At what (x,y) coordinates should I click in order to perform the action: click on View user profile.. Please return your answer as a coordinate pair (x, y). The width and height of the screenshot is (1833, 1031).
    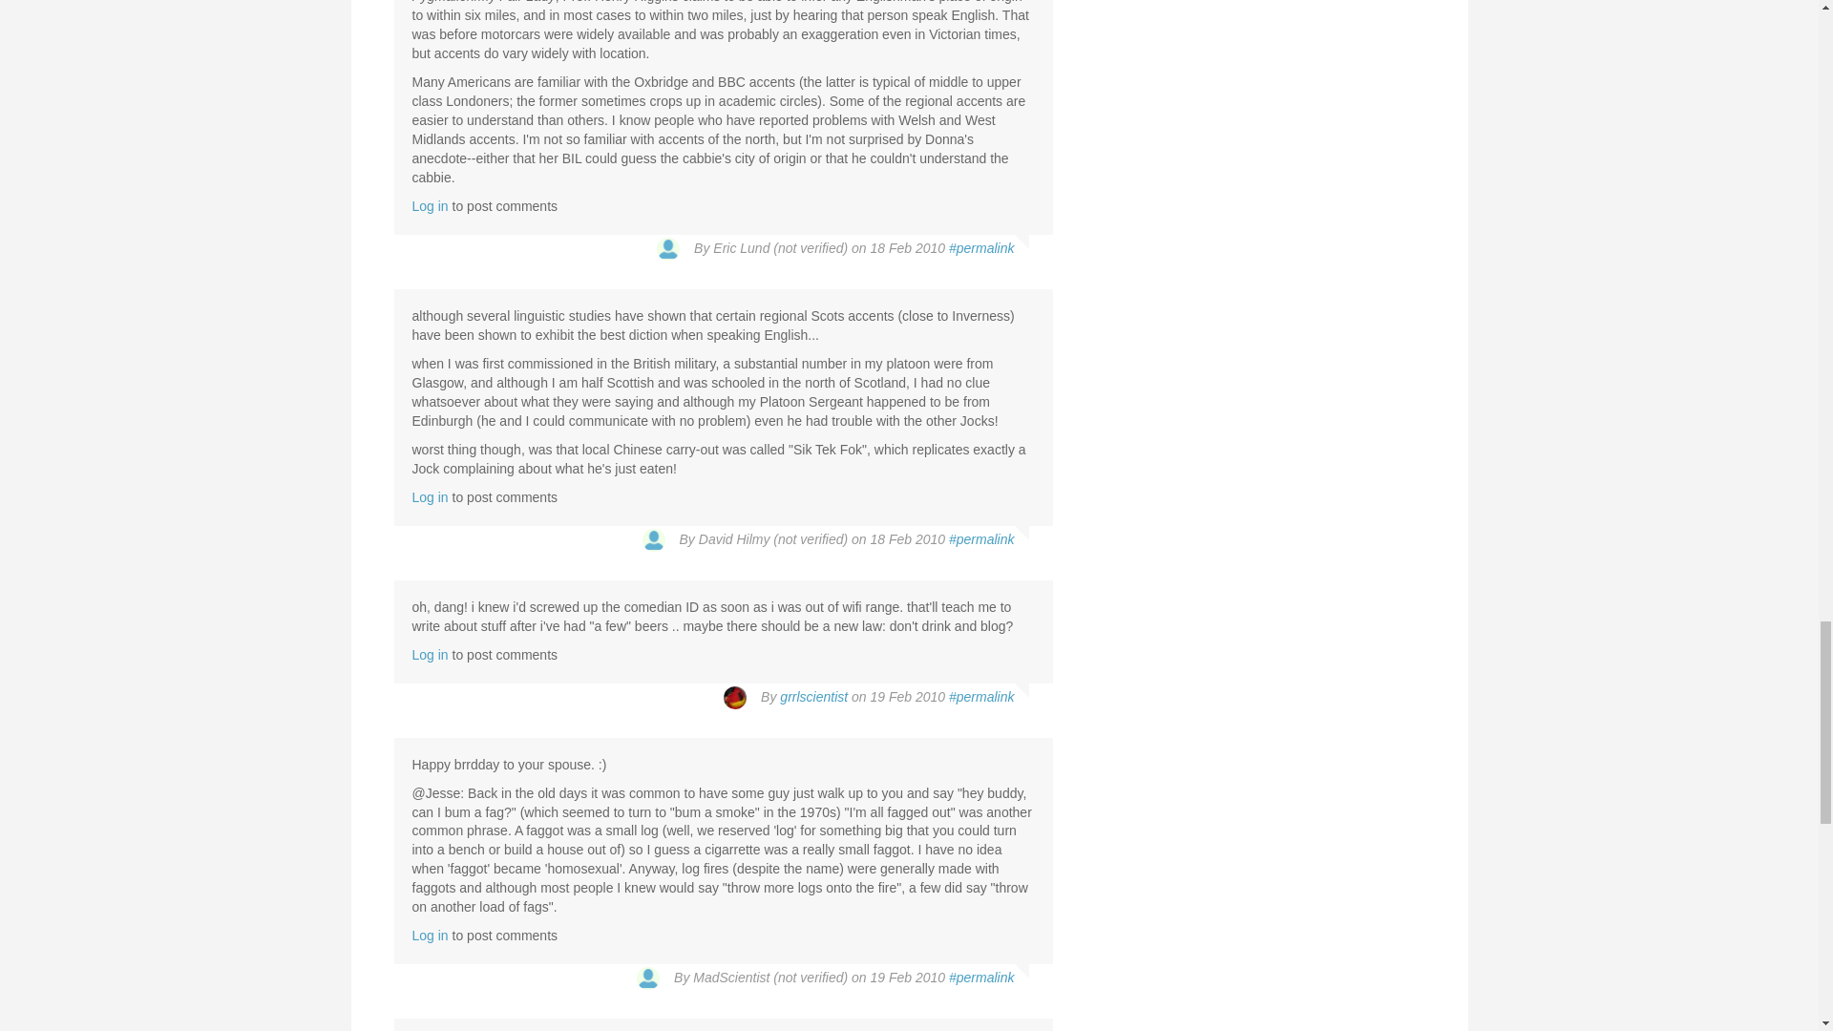
    Looking at the image, I should click on (813, 697).